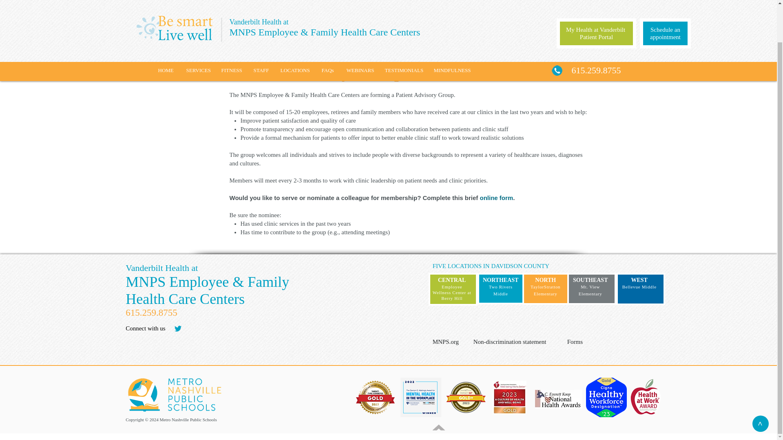  I want to click on MNPS.org, so click(452, 342).